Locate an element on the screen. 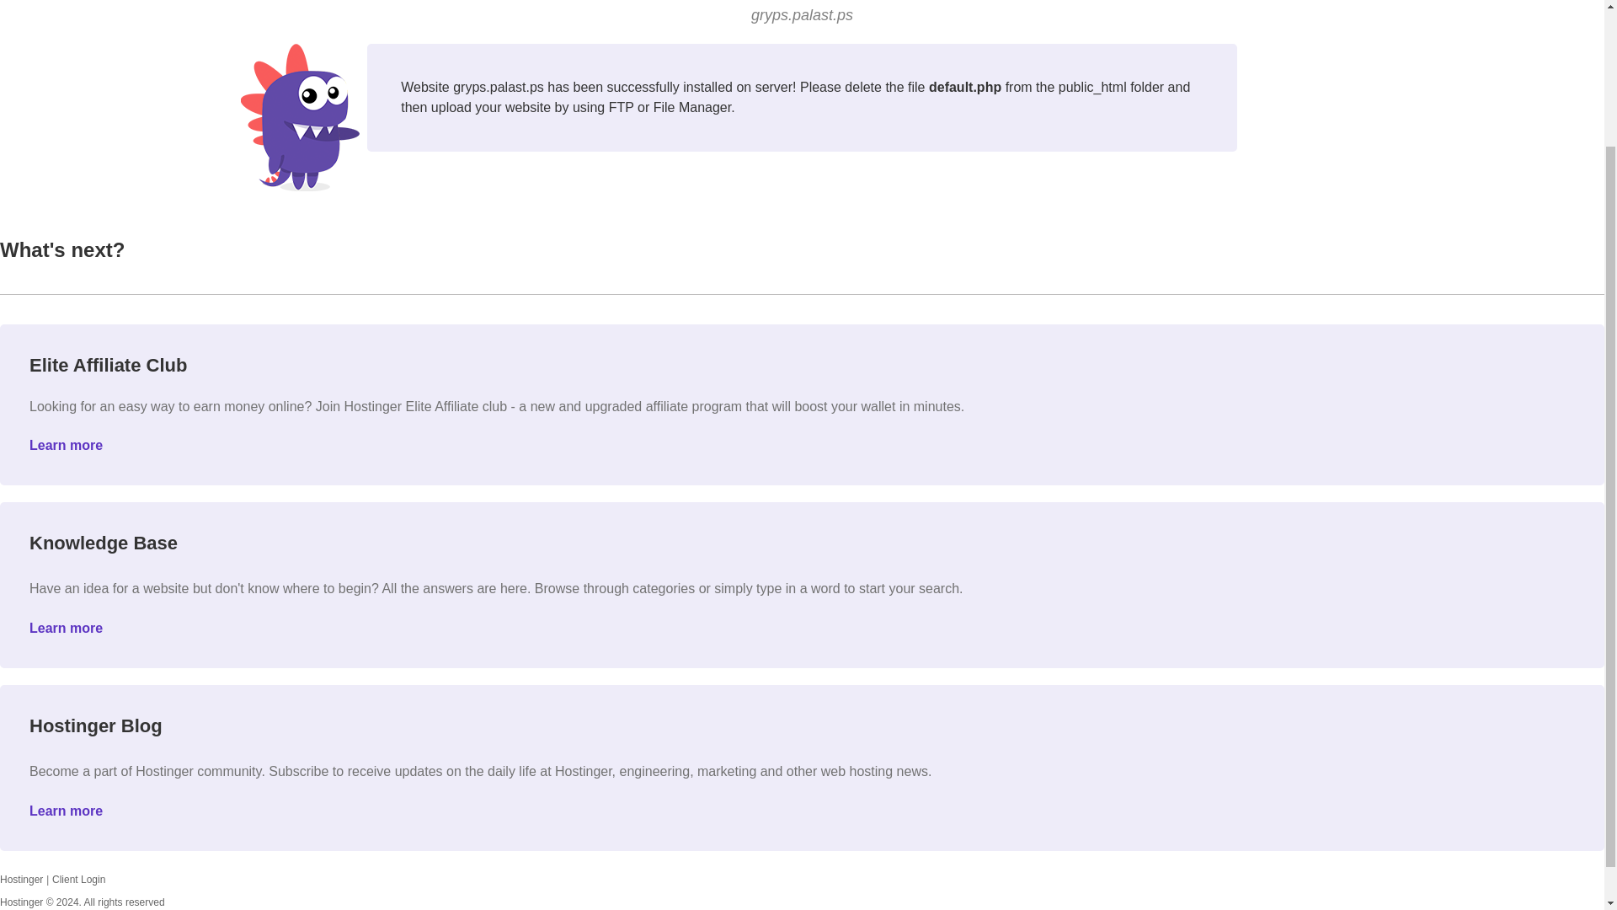  Learn more is located at coordinates (66, 811).